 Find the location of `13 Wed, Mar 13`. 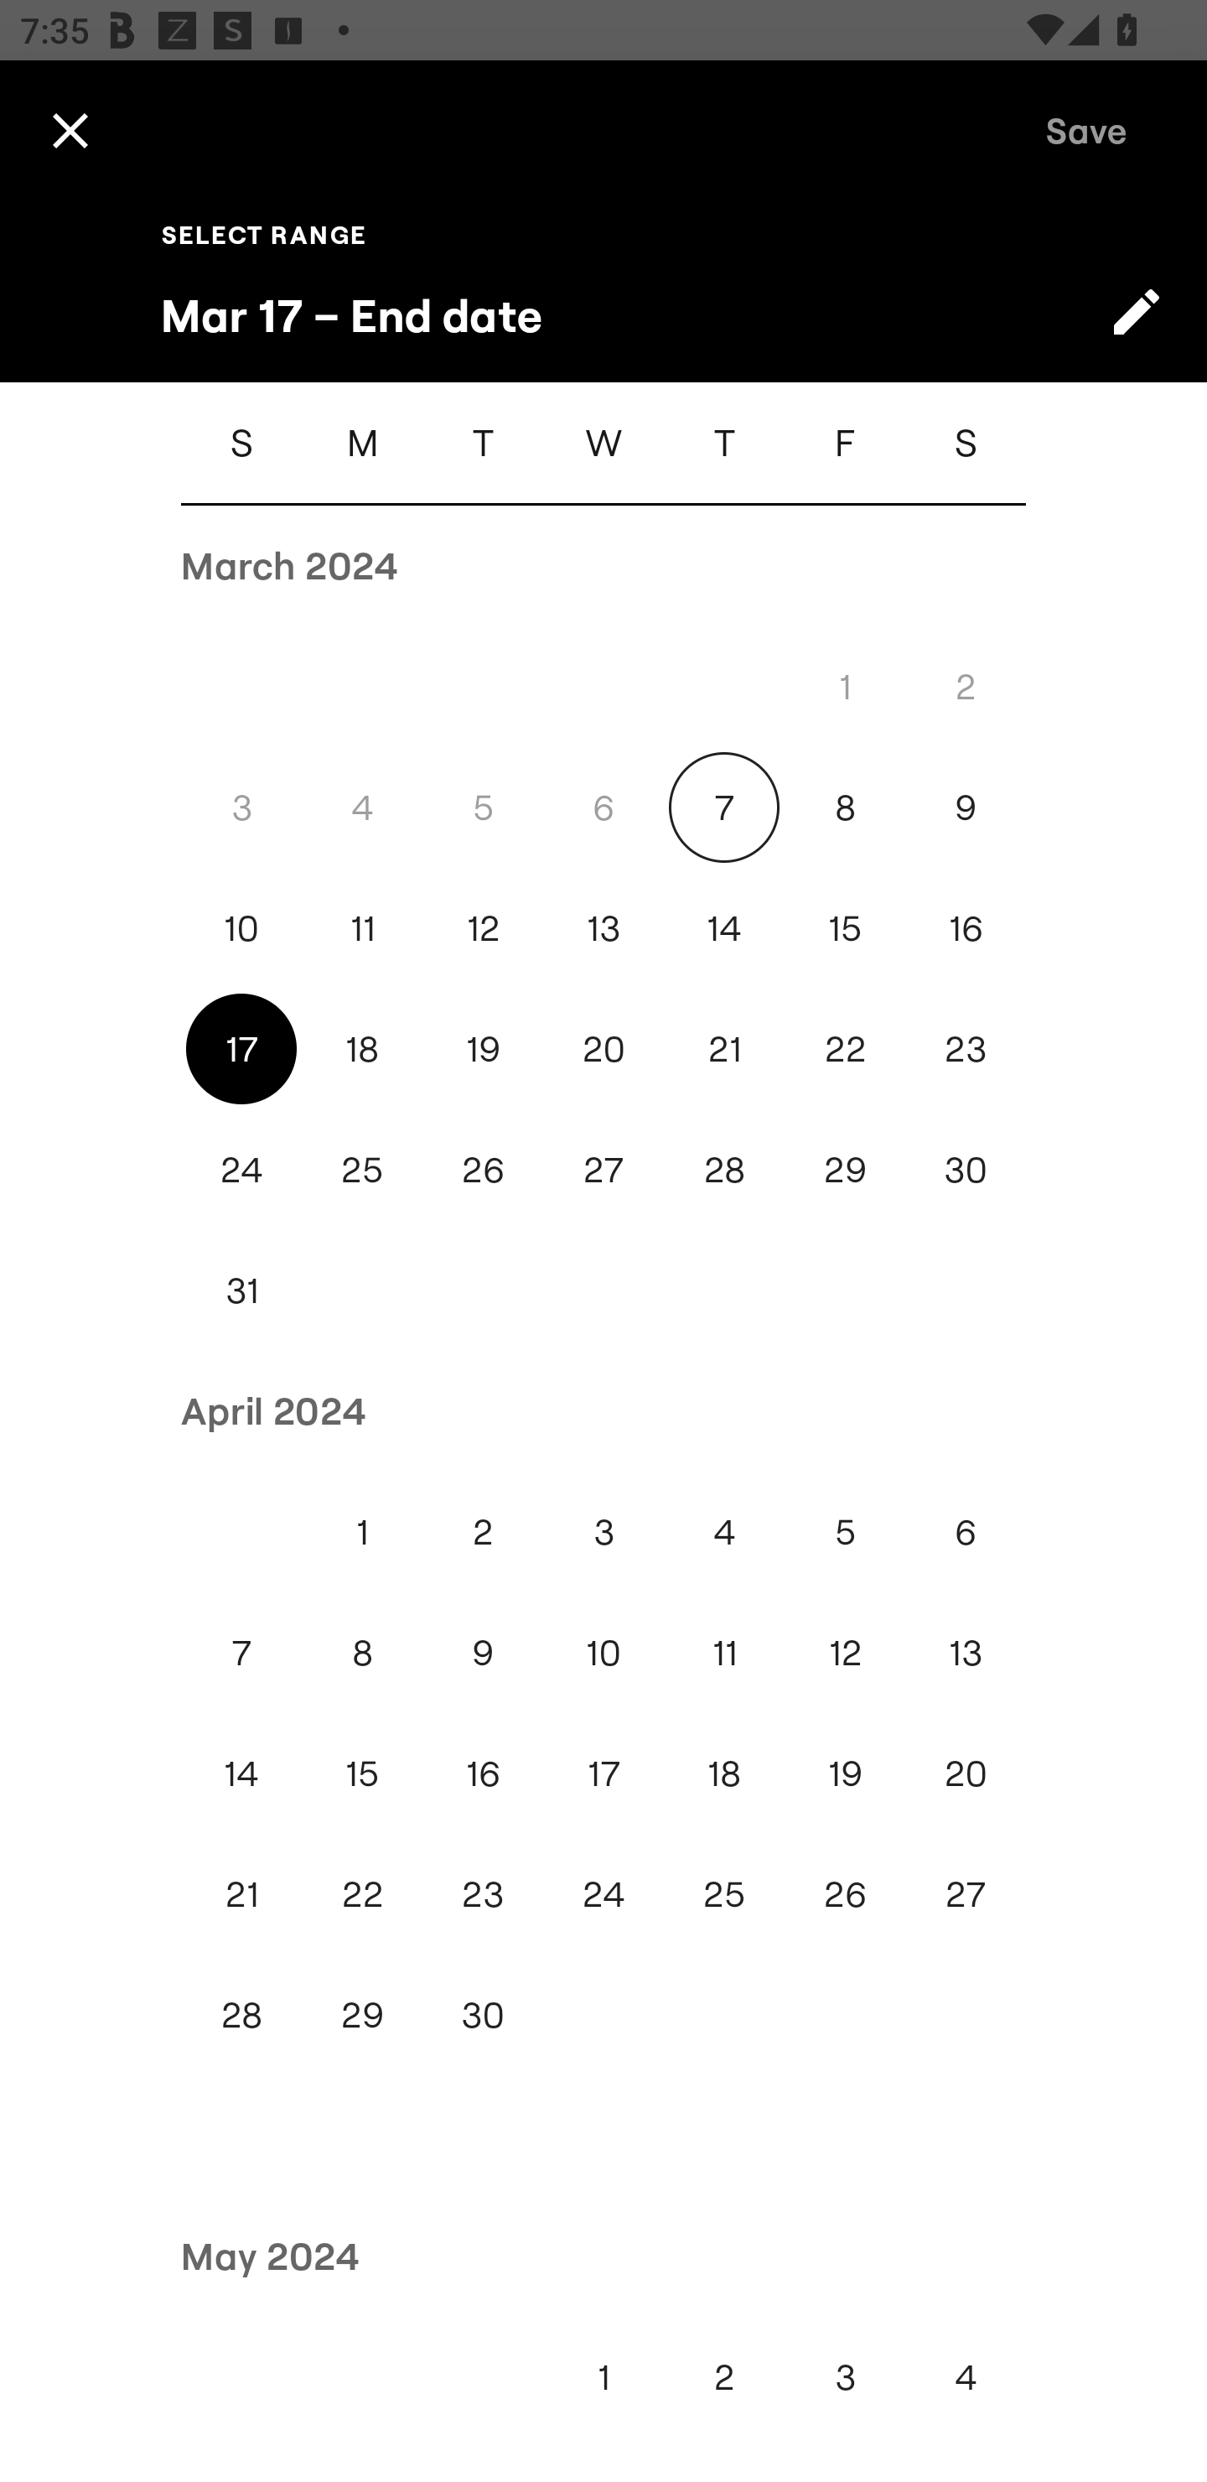

13 Wed, Mar 13 is located at coordinates (603, 928).